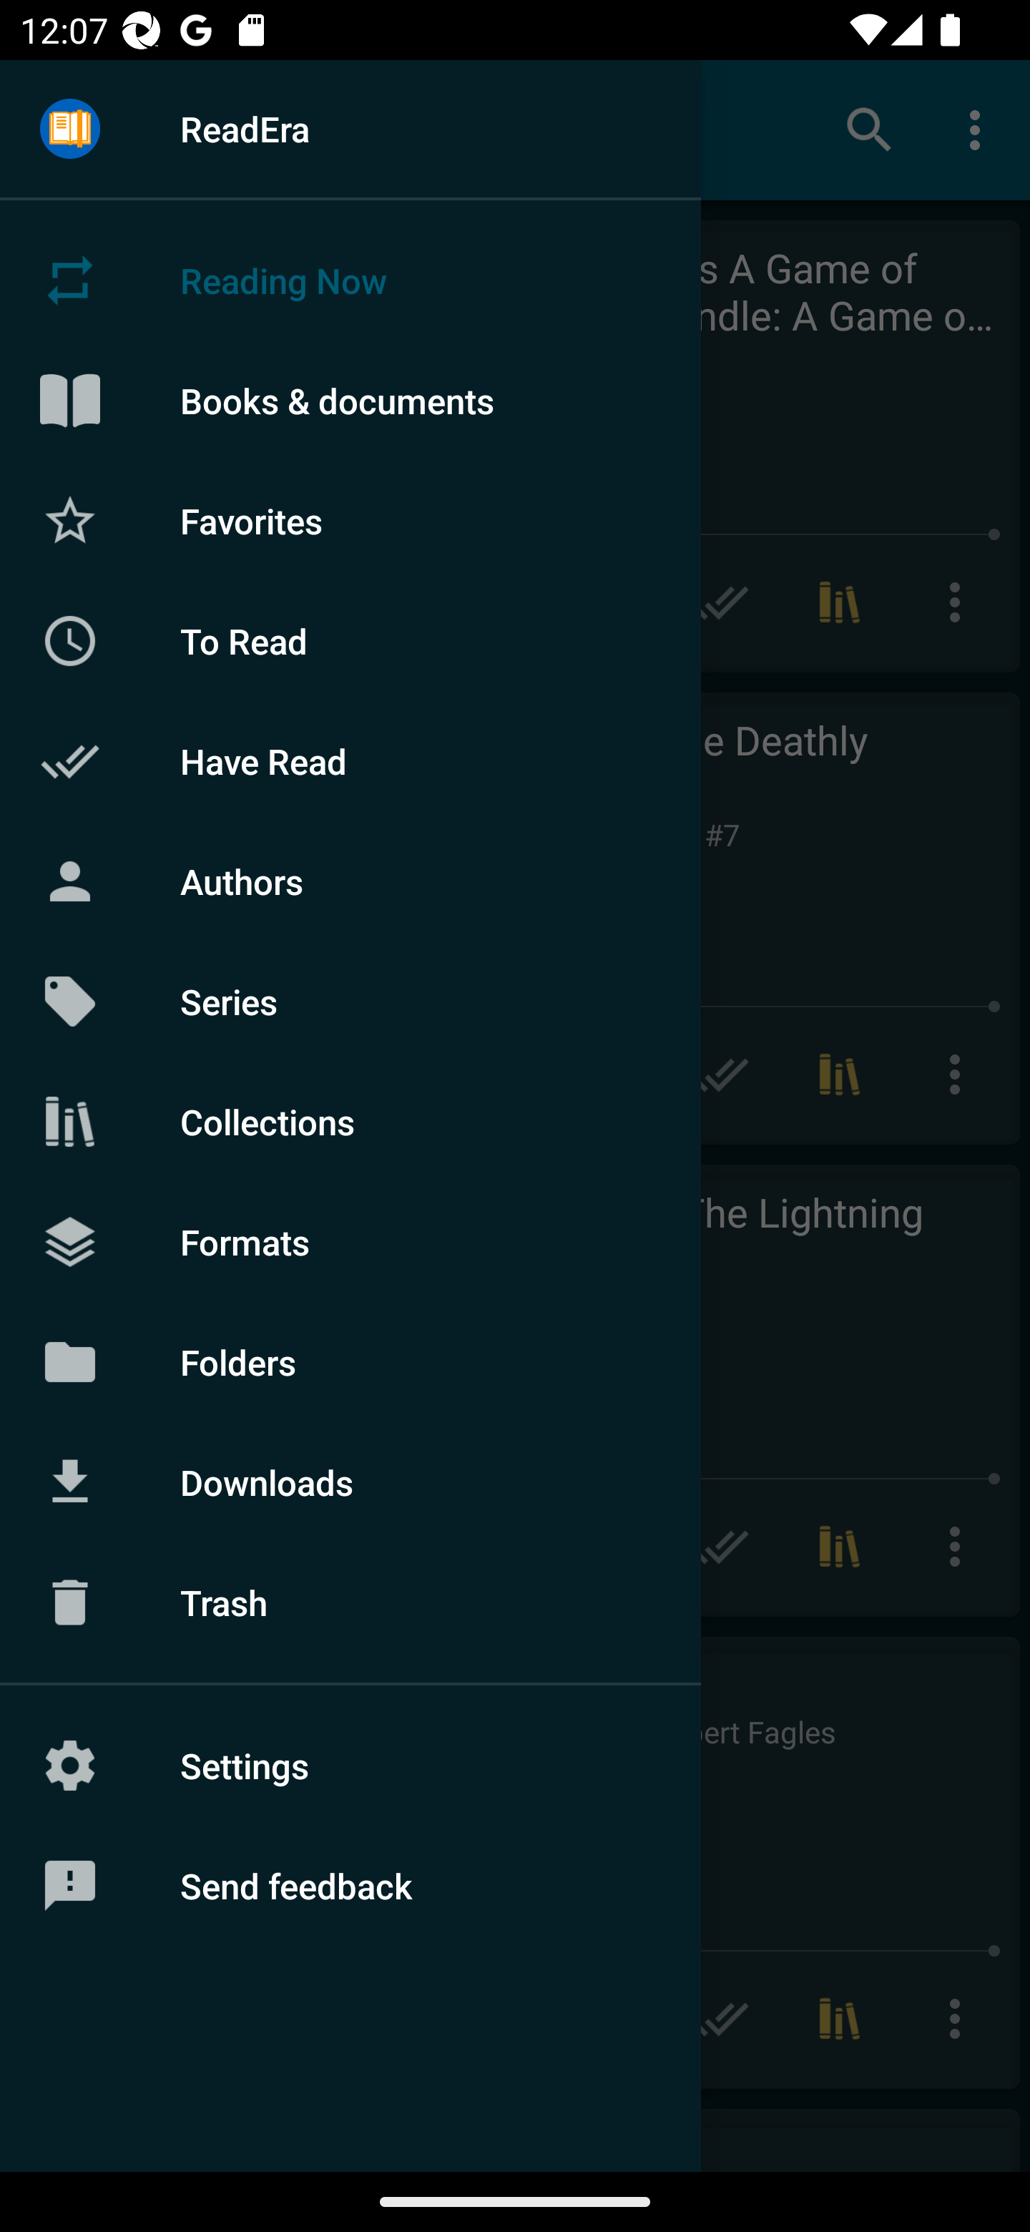 The image size is (1030, 2232). Describe the element at coordinates (350, 519) in the screenshot. I see `Favorites` at that location.